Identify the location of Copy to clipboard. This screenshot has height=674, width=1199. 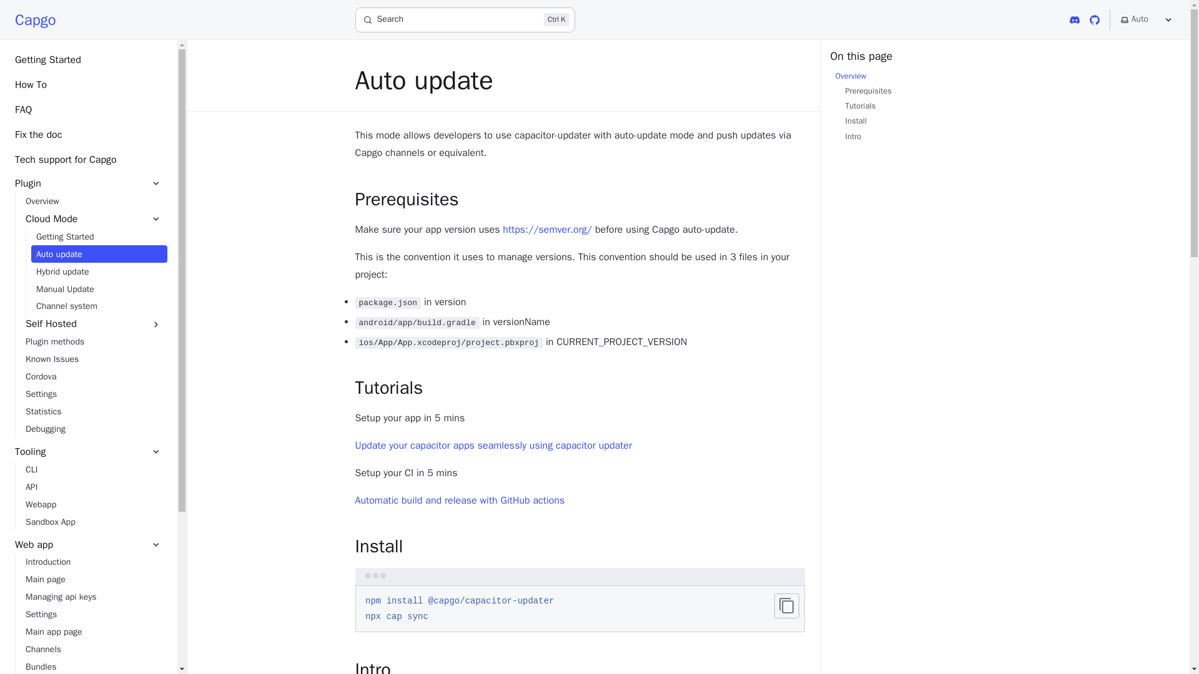
(787, 606).